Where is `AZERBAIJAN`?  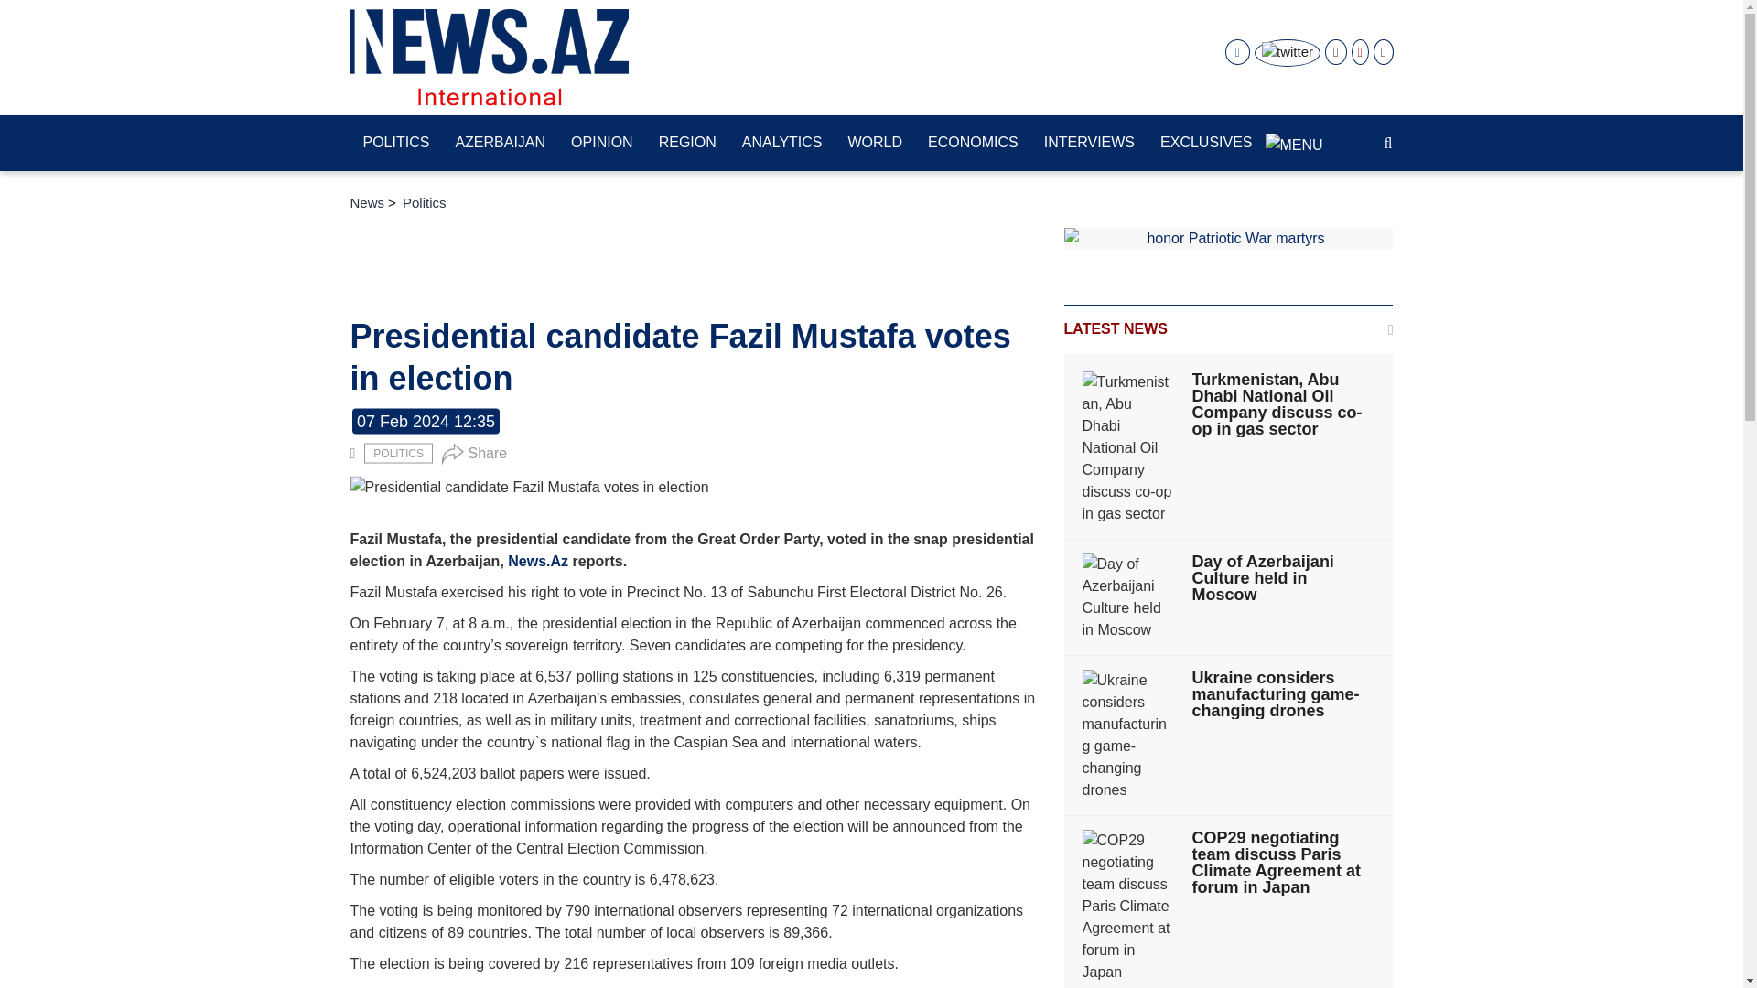
AZERBAIJAN is located at coordinates (500, 144).